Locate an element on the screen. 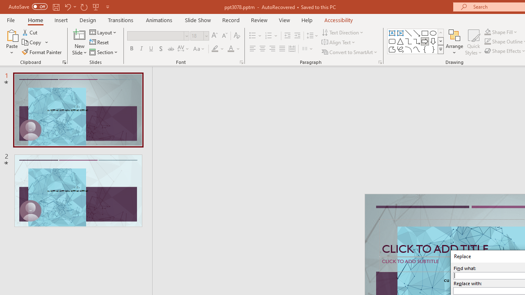 The image size is (525, 295). Clear Formatting is located at coordinates (237, 36).